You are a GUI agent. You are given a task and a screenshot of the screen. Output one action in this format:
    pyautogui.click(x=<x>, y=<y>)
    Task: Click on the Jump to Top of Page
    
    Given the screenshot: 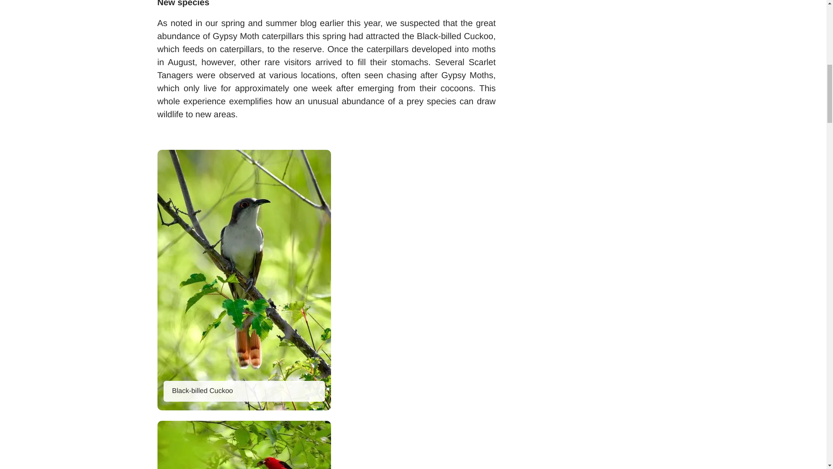 What is the action you would take?
    pyautogui.click(x=782, y=43)
    